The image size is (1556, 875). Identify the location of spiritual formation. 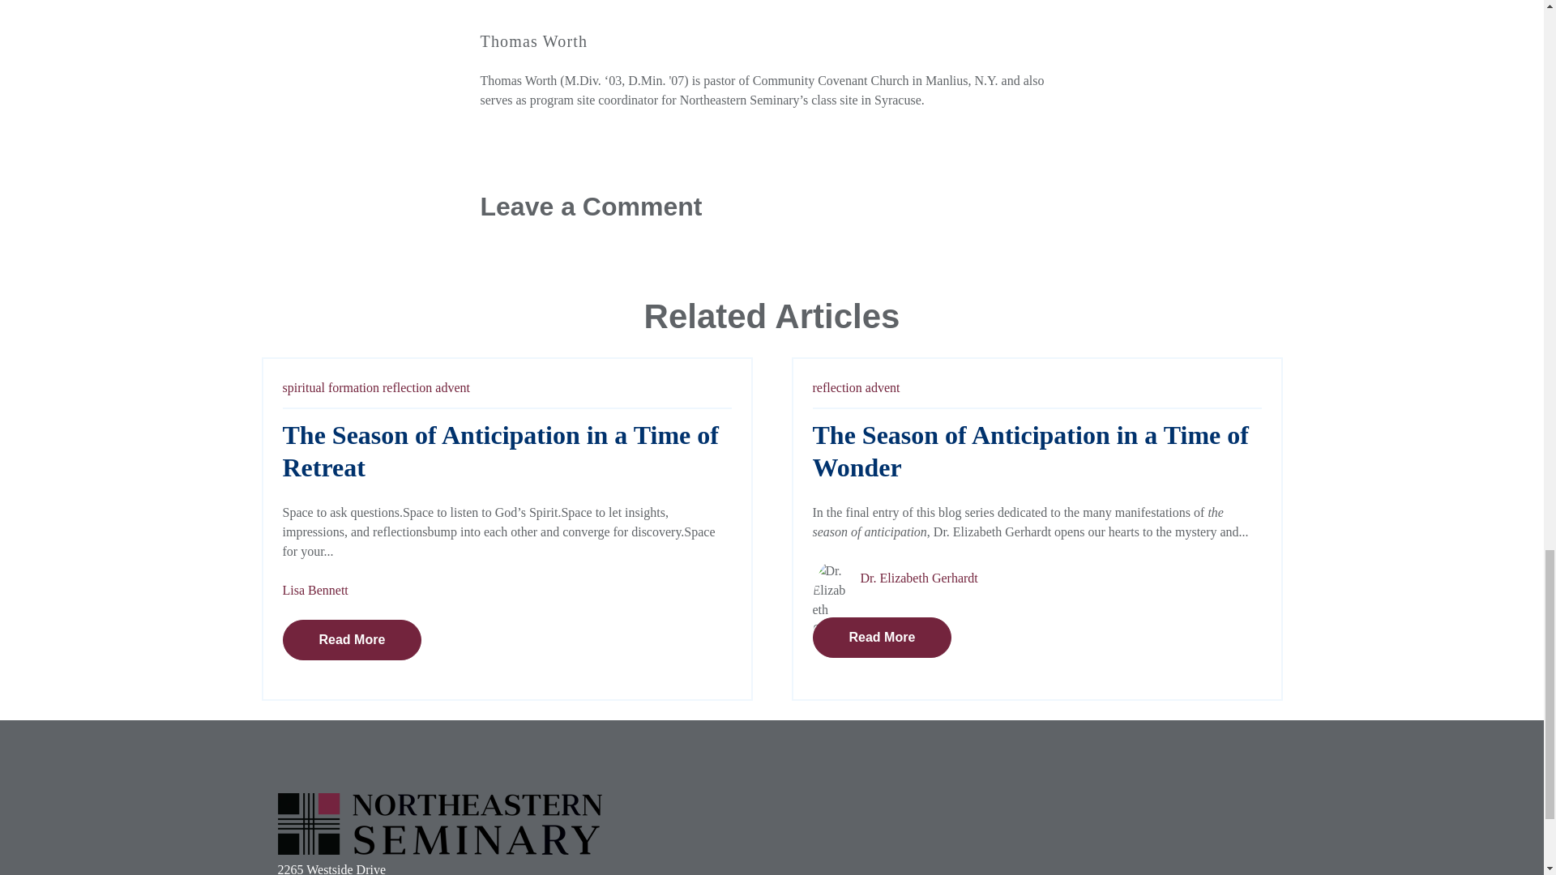
(331, 387).